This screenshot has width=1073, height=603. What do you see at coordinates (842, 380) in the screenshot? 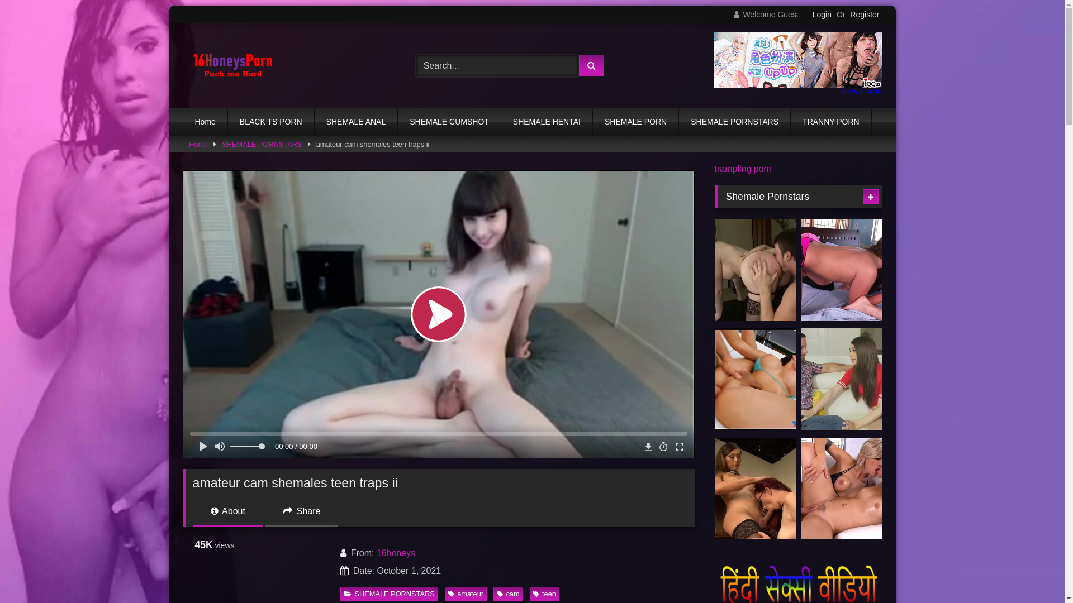
I see `TS Jessy Bells getting assfucked by horny daddy` at bounding box center [842, 380].